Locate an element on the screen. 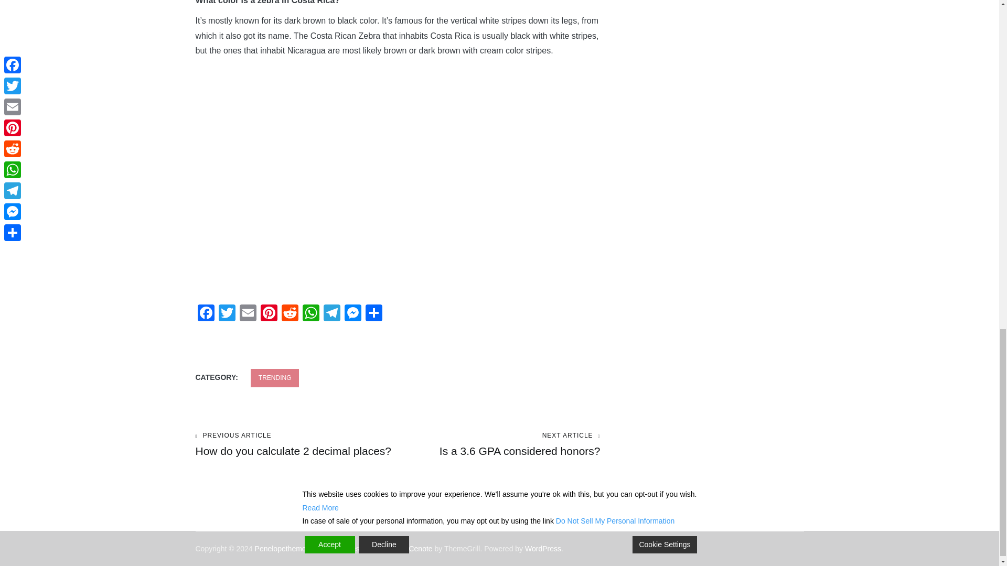 Image resolution: width=1007 pixels, height=566 pixels. Facebook is located at coordinates (499, 444).